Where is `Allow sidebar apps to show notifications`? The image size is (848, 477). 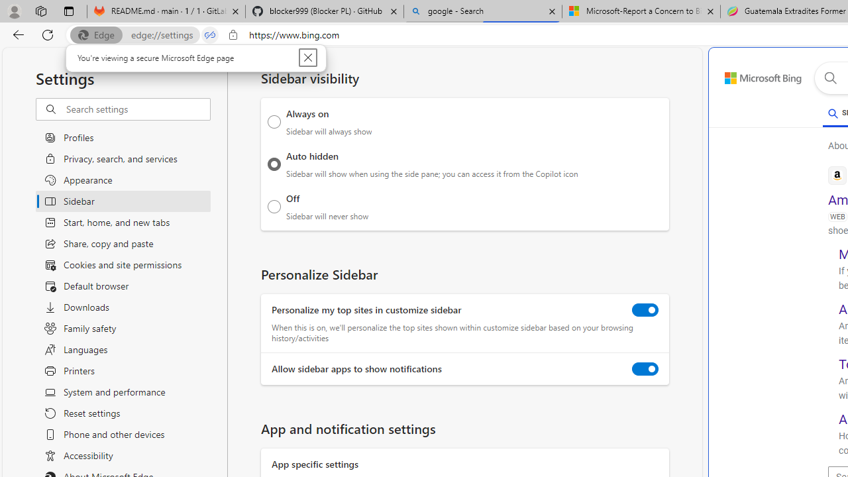
Allow sidebar apps to show notifications is located at coordinates (645, 369).